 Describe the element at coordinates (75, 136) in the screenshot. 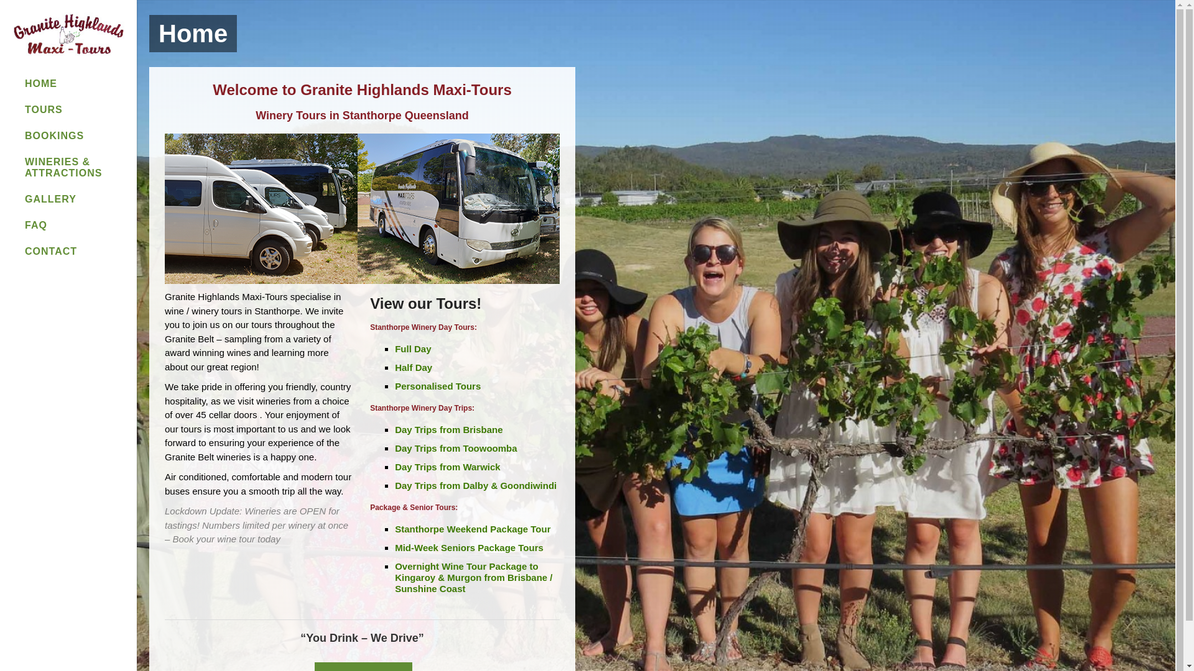

I see `BOOKINGS` at that location.